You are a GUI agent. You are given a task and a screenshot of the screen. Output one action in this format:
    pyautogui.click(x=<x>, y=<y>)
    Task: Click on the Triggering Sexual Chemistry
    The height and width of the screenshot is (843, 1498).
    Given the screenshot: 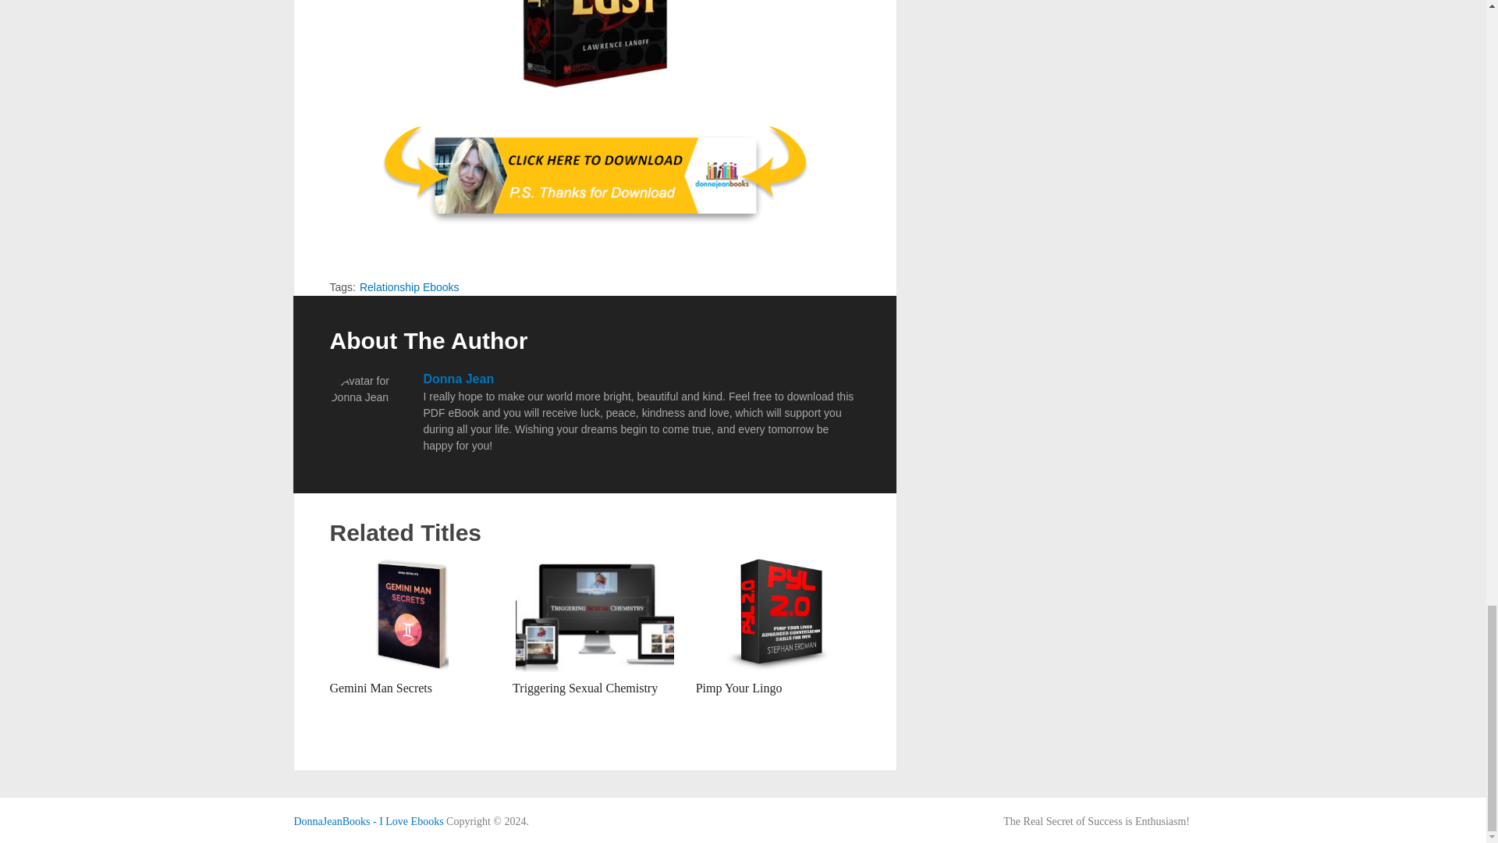 What is the action you would take?
    pyautogui.click(x=595, y=615)
    